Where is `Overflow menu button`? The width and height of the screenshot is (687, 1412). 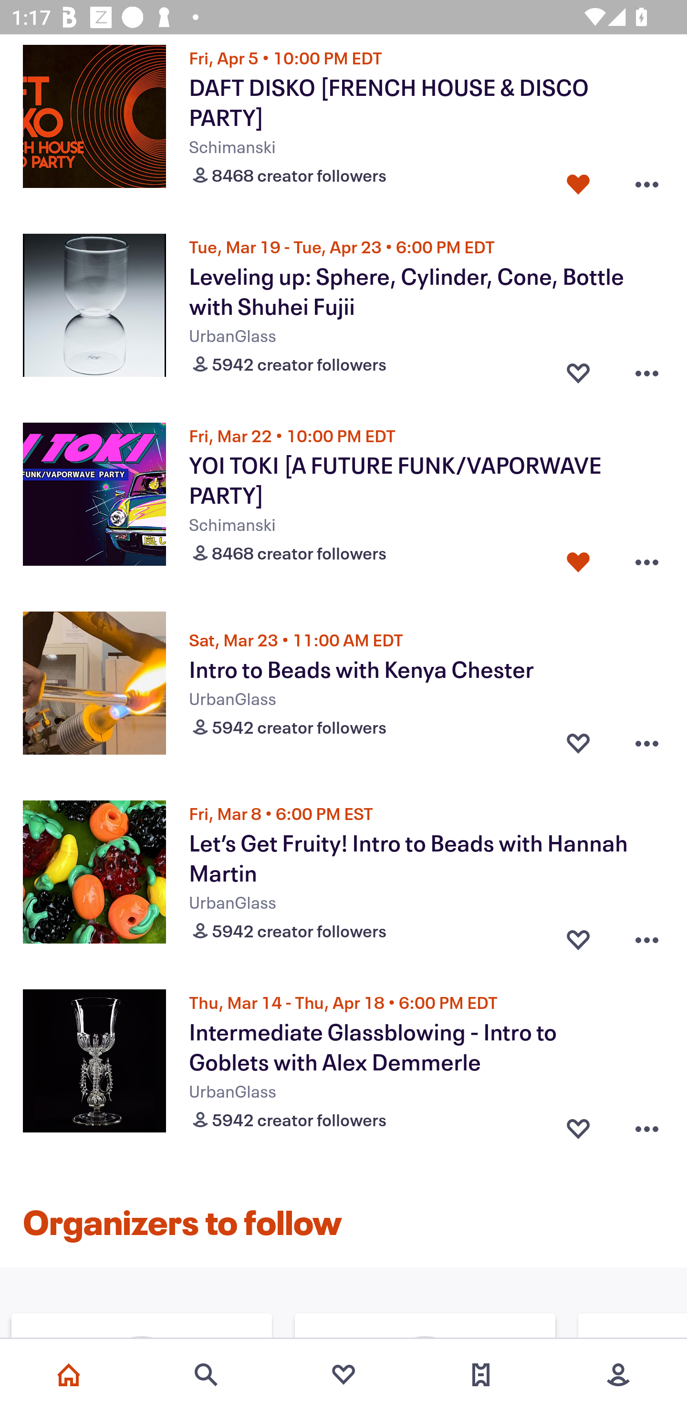
Overflow menu button is located at coordinates (647, 1125).